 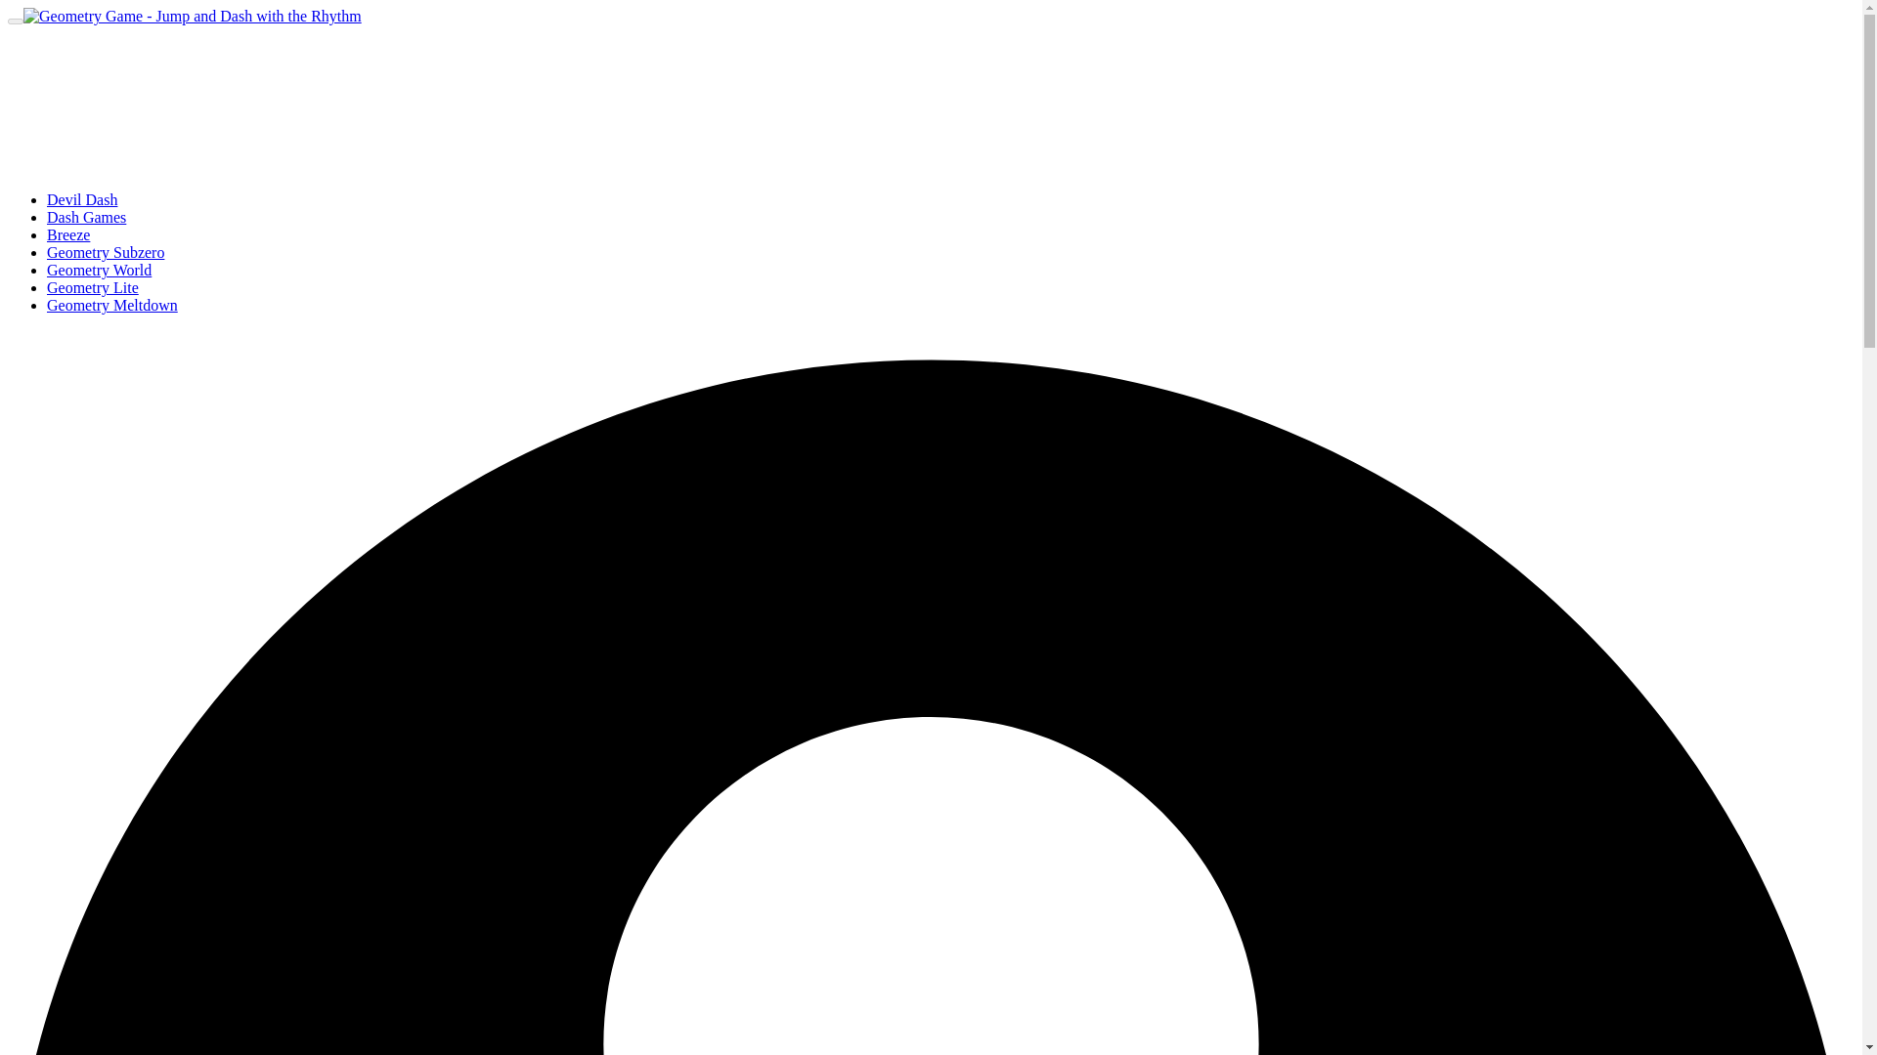 What do you see at coordinates (82, 199) in the screenshot?
I see `Devil Dash` at bounding box center [82, 199].